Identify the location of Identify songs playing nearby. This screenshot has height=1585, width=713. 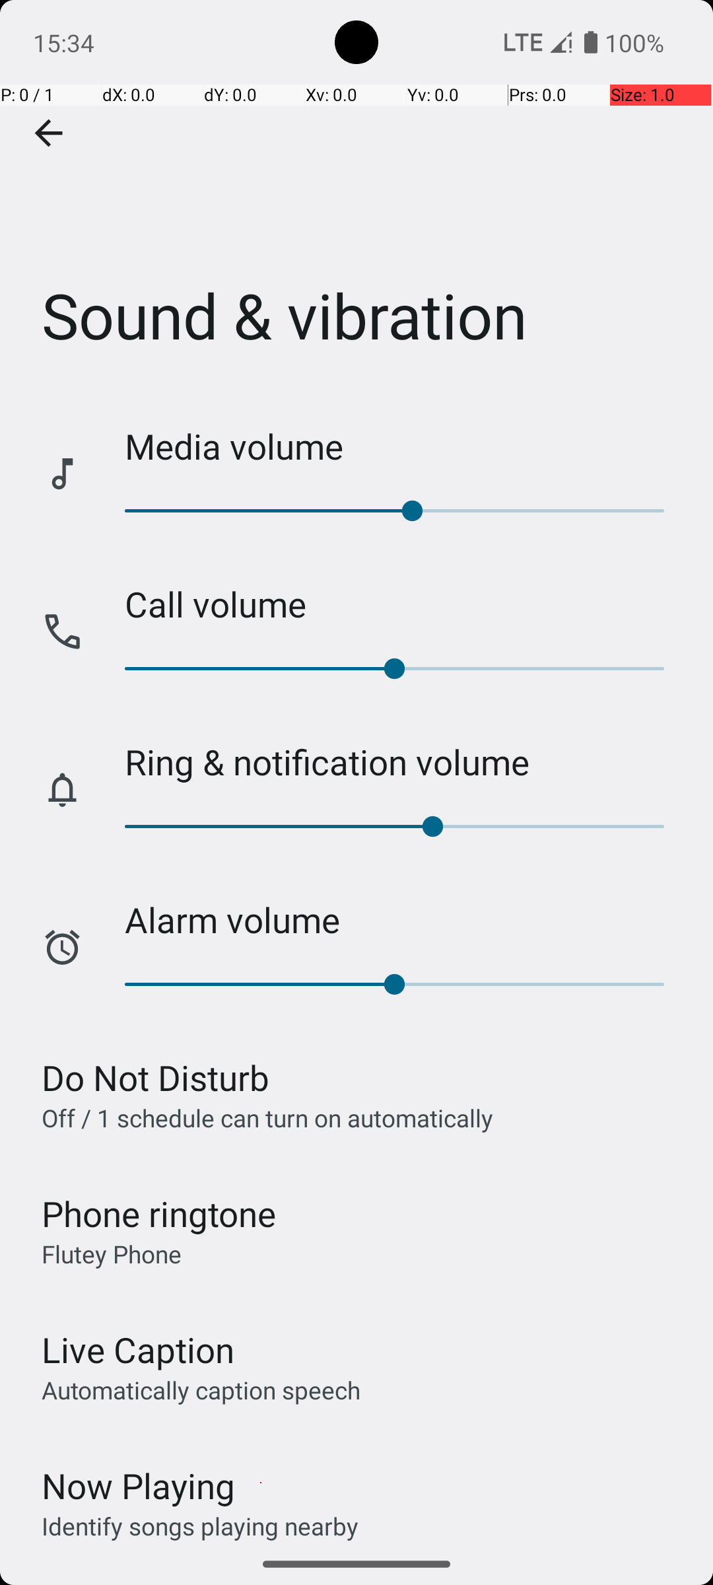
(200, 1526).